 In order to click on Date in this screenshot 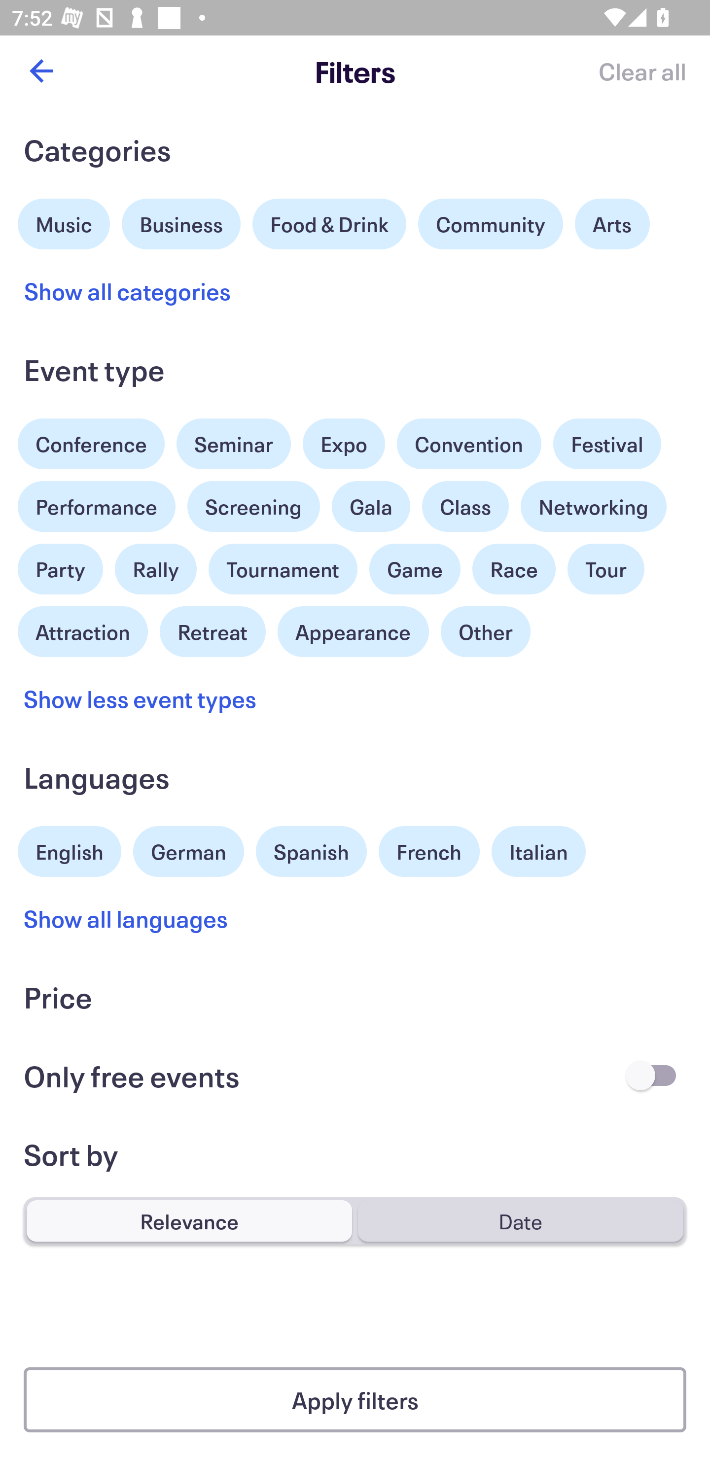, I will do `click(520, 1220)`.